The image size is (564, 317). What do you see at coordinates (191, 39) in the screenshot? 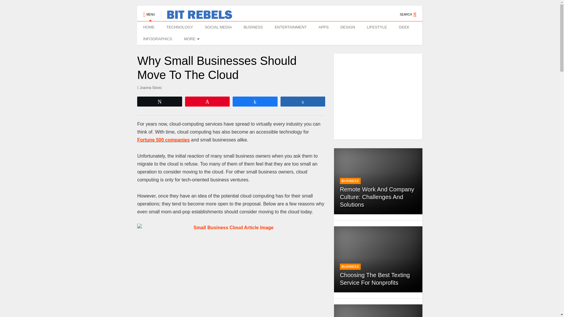
I see `MORE` at bounding box center [191, 39].